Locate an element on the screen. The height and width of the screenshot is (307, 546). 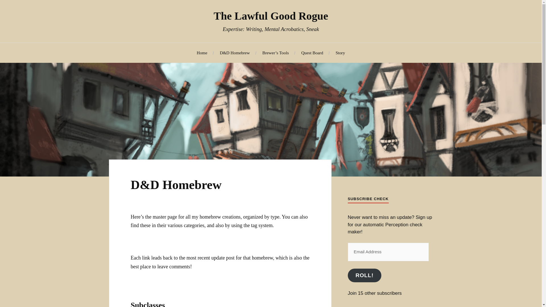
The Lawful Good Rogue is located at coordinates (271, 16).